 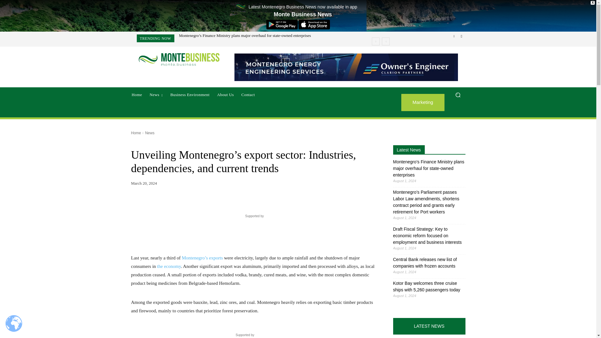 I want to click on News, so click(x=156, y=95).